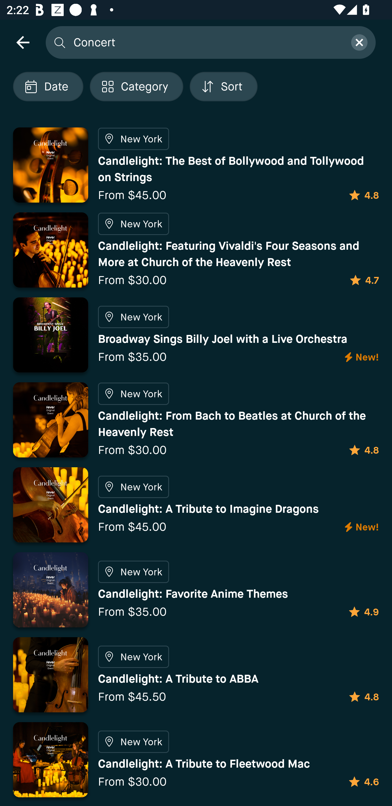 This screenshot has height=806, width=392. I want to click on Localized description Category, so click(136, 87).